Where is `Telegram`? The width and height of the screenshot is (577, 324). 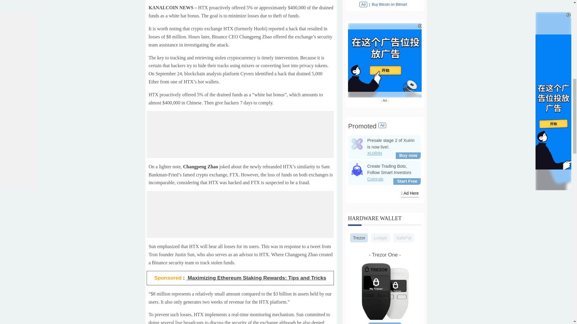 Telegram is located at coordinates (219, 30).